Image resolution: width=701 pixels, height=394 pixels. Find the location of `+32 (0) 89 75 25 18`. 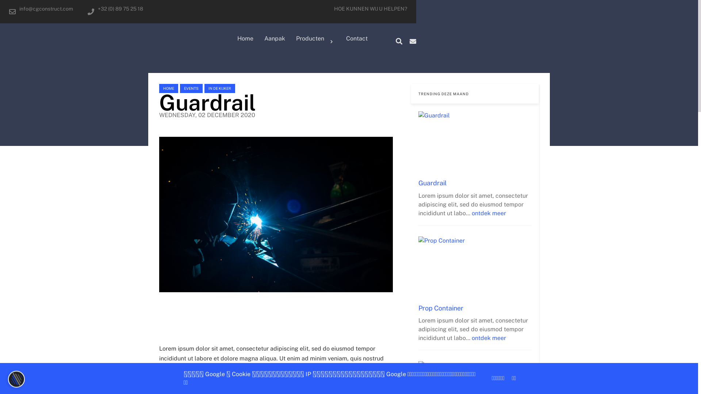

+32 (0) 89 75 25 18 is located at coordinates (115, 12).